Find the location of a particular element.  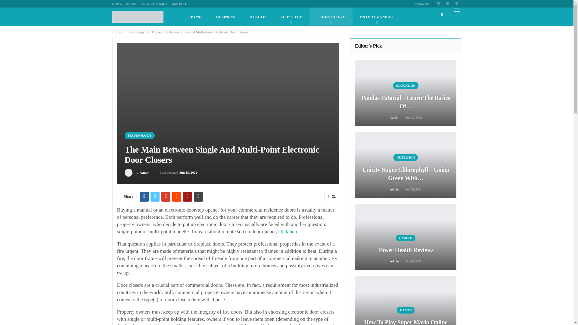

HEALTH is located at coordinates (257, 17).